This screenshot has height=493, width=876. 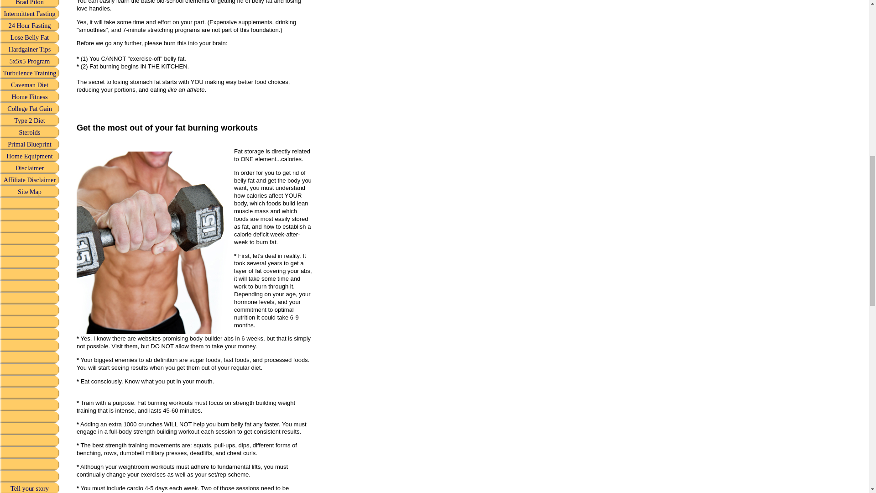 I want to click on Intermittent Fasting, so click(x=30, y=14).